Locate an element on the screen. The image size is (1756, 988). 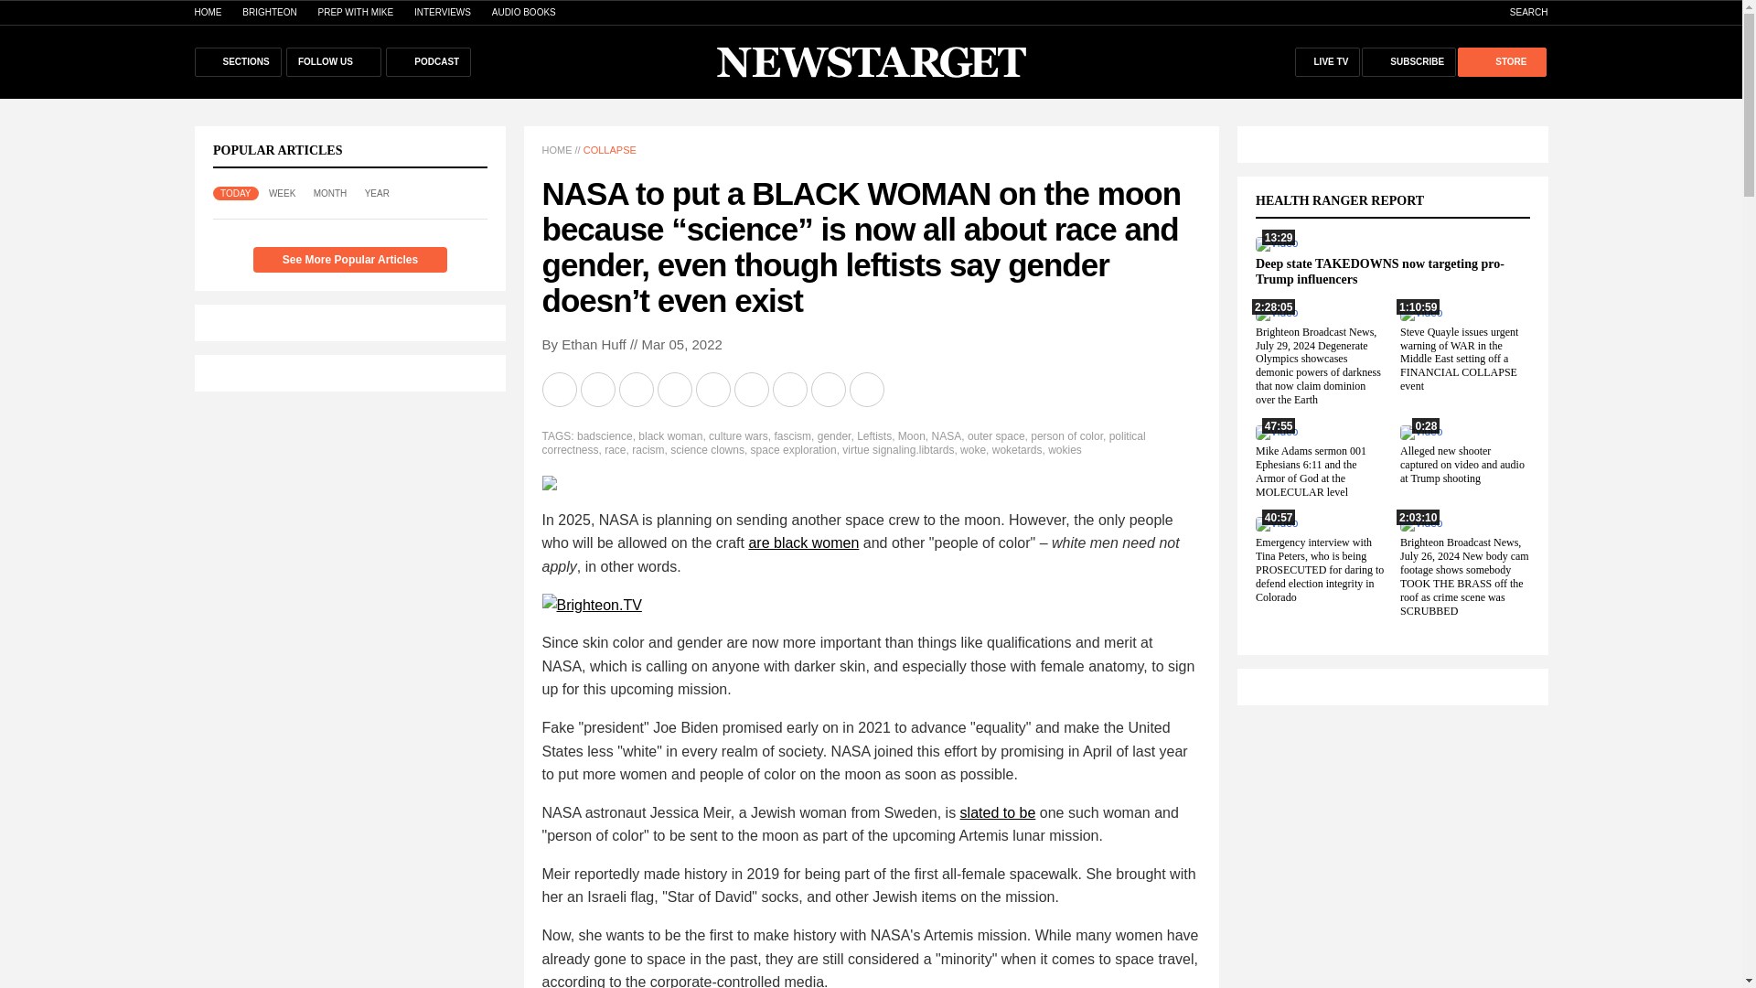
Share on Truth.Social is located at coordinates (790, 390).